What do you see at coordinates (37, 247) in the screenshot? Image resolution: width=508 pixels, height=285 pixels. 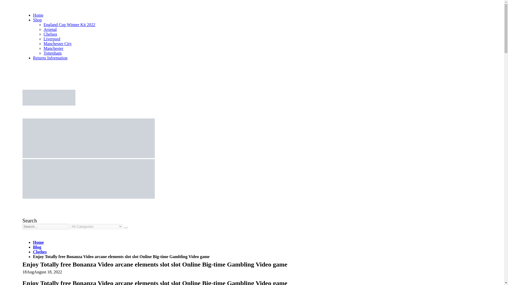 I see `Blog` at bounding box center [37, 247].